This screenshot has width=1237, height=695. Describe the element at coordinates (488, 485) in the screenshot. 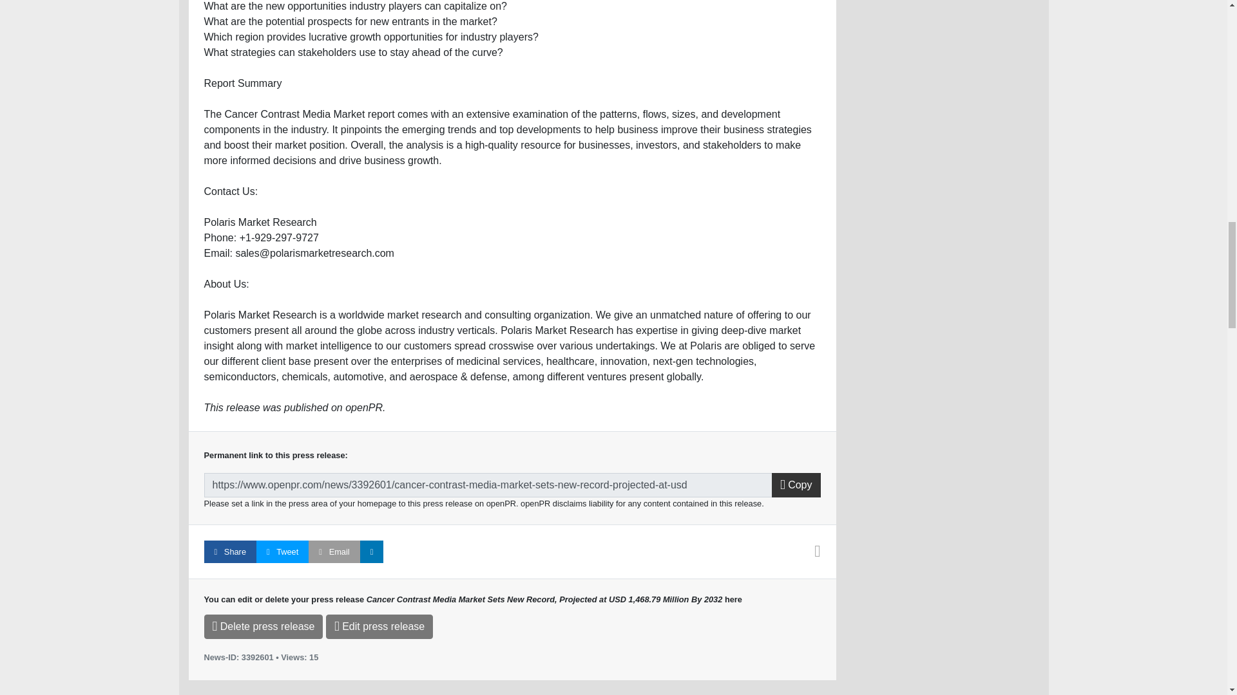

I see `Permalink` at that location.